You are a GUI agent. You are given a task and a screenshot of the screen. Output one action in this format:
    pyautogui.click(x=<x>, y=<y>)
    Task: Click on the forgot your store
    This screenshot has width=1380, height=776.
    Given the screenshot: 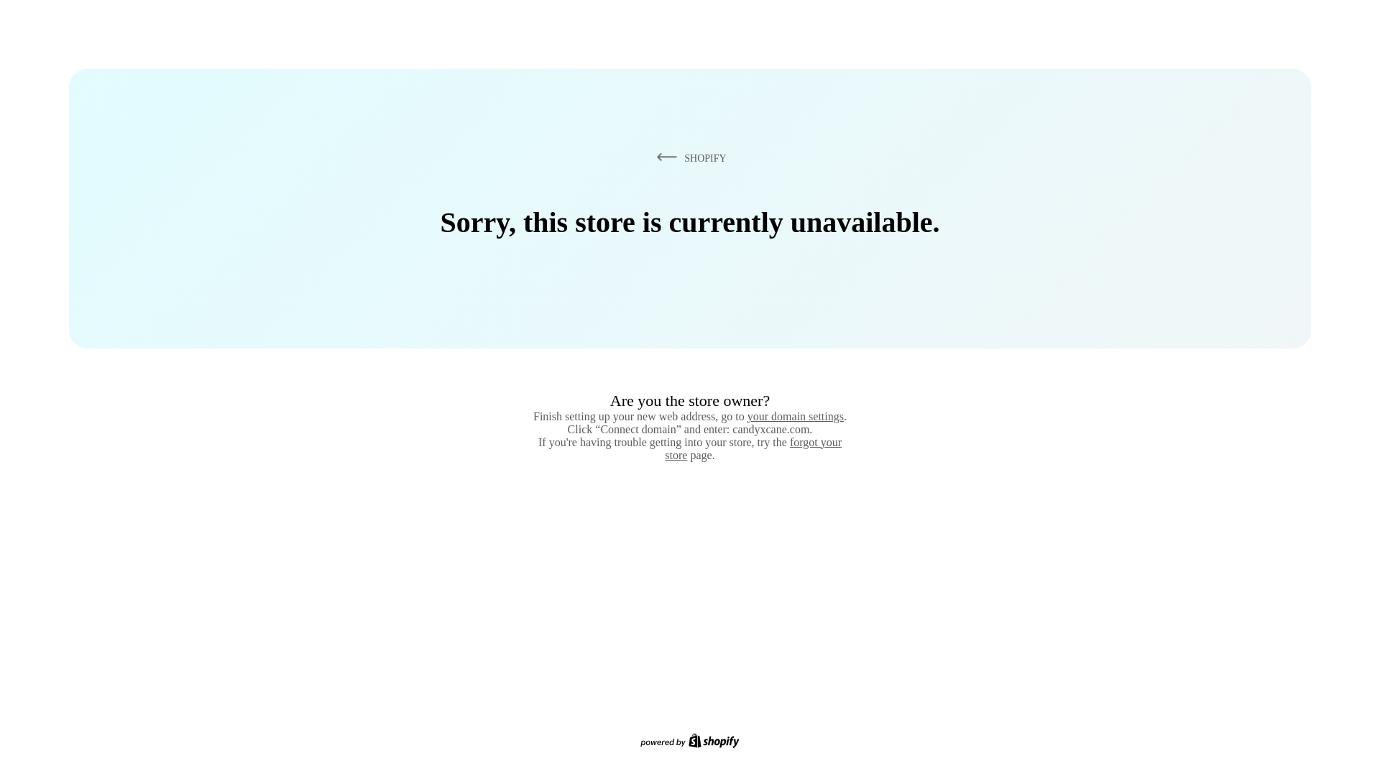 What is the action you would take?
    pyautogui.click(x=753, y=448)
    